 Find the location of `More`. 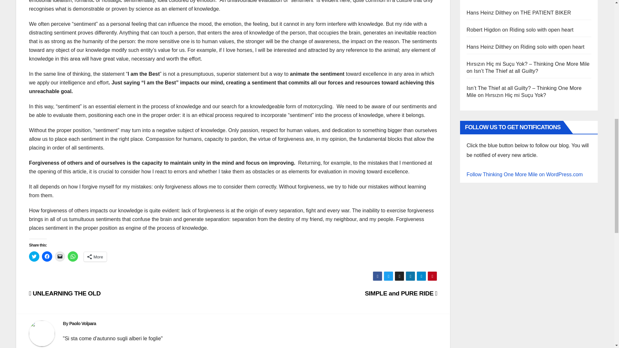

More is located at coordinates (95, 256).